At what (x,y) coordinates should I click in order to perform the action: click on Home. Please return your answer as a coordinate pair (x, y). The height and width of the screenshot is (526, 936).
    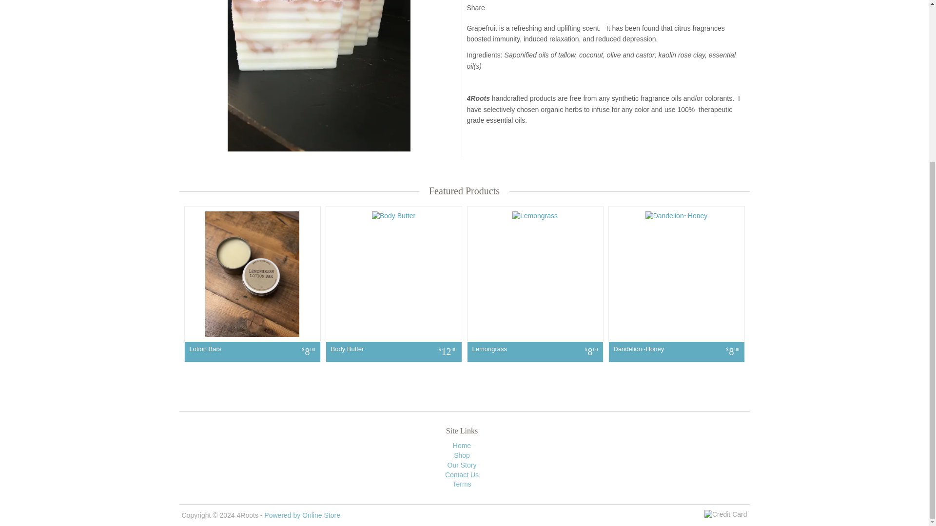
    Looking at the image, I should click on (462, 446).